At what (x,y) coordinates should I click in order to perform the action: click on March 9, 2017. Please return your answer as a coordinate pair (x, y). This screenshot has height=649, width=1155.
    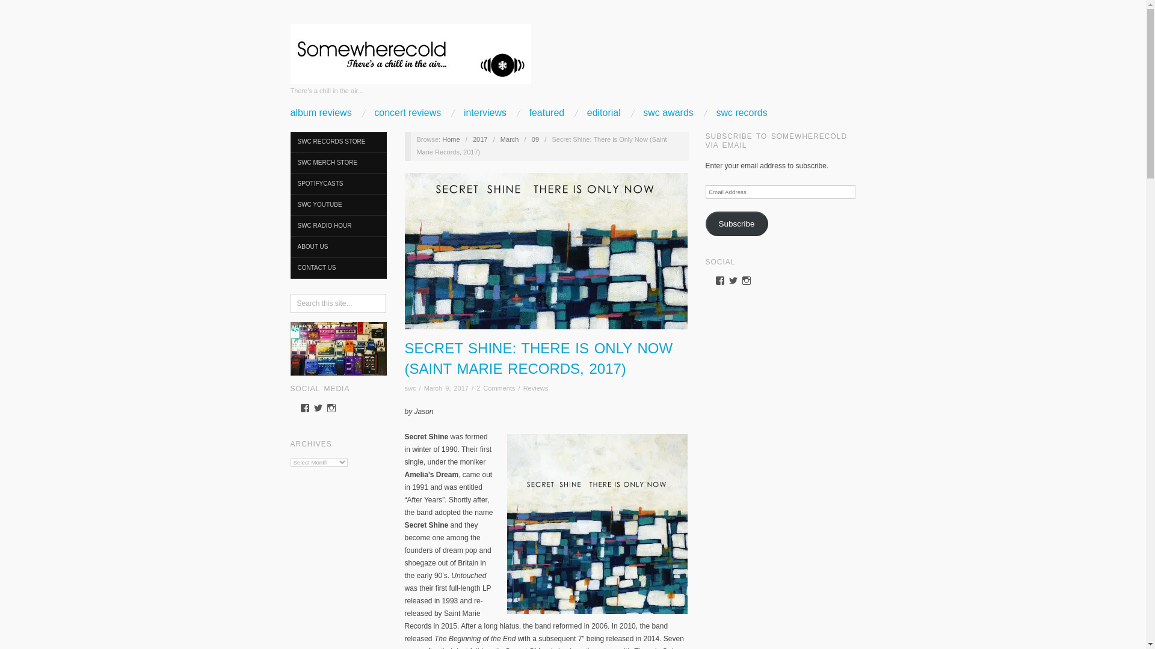
    Looking at the image, I should click on (446, 388).